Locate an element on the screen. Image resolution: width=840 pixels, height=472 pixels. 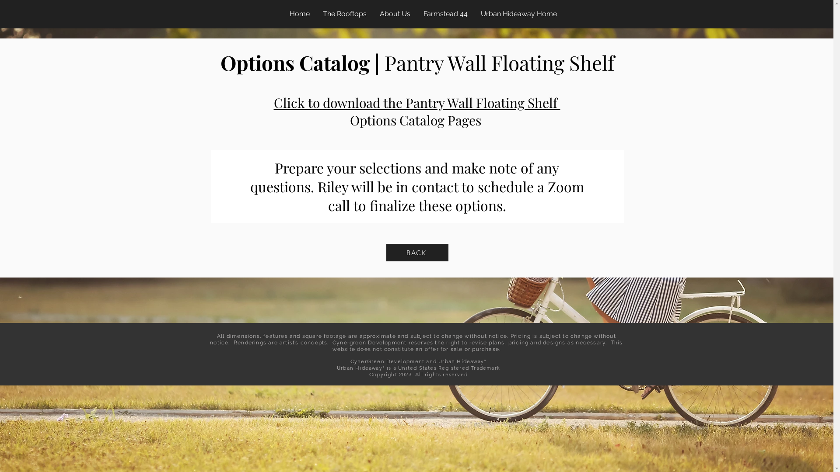
Click to download the Pantry Wall Floating Shelf  is located at coordinates (417, 103).